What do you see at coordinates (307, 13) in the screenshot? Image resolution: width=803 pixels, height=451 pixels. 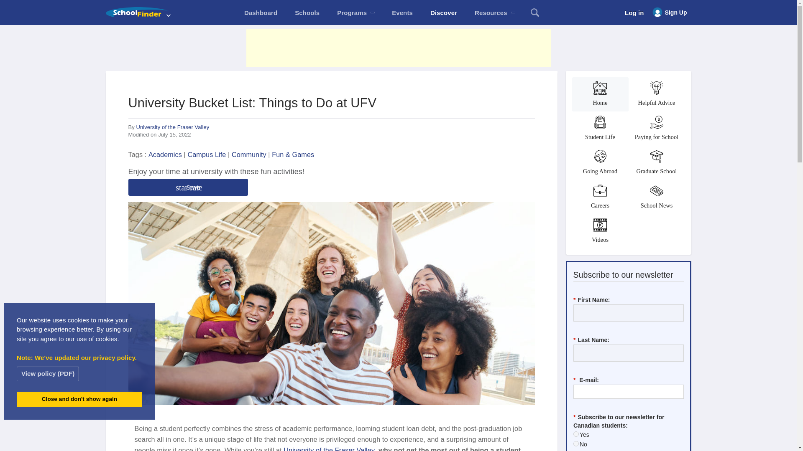 I see `Schools` at bounding box center [307, 13].